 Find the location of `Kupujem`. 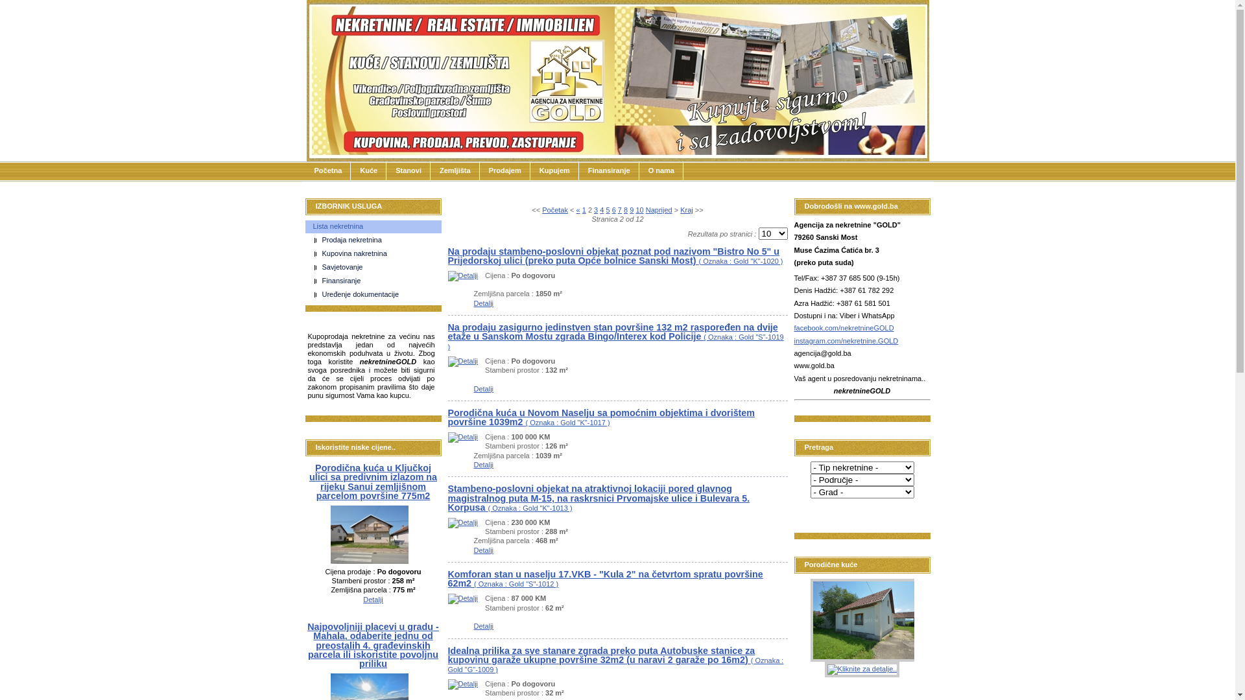

Kupujem is located at coordinates (555, 171).